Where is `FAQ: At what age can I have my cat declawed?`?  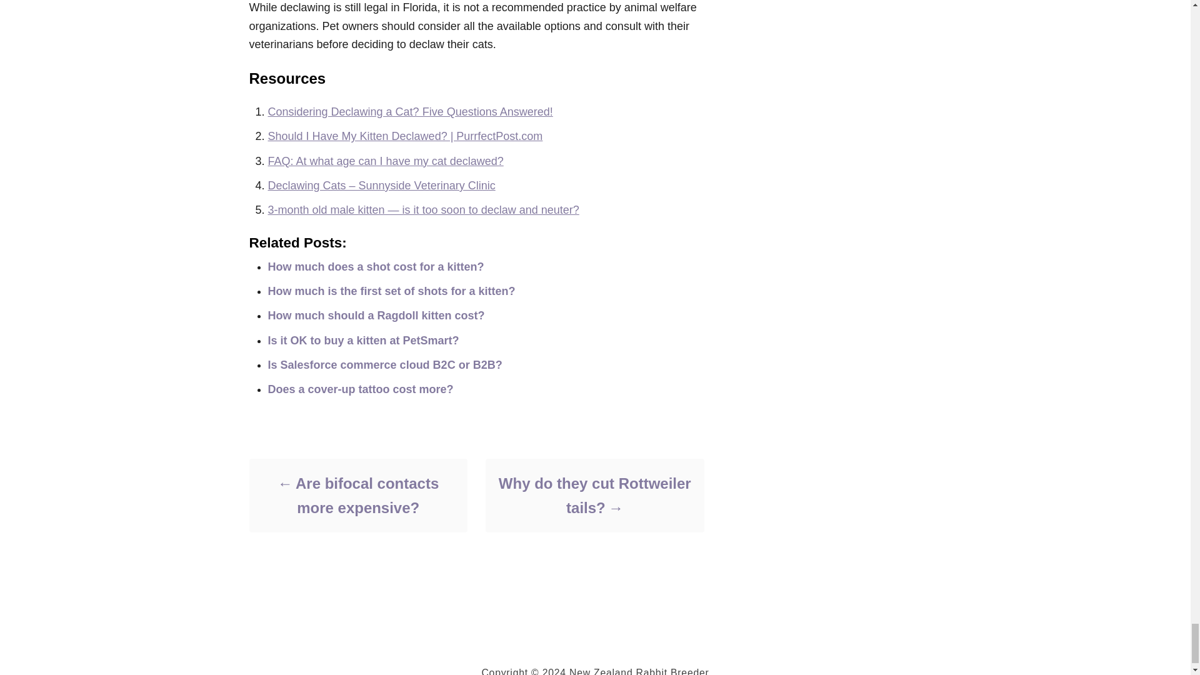 FAQ: At what age can I have my cat declawed? is located at coordinates (385, 161).